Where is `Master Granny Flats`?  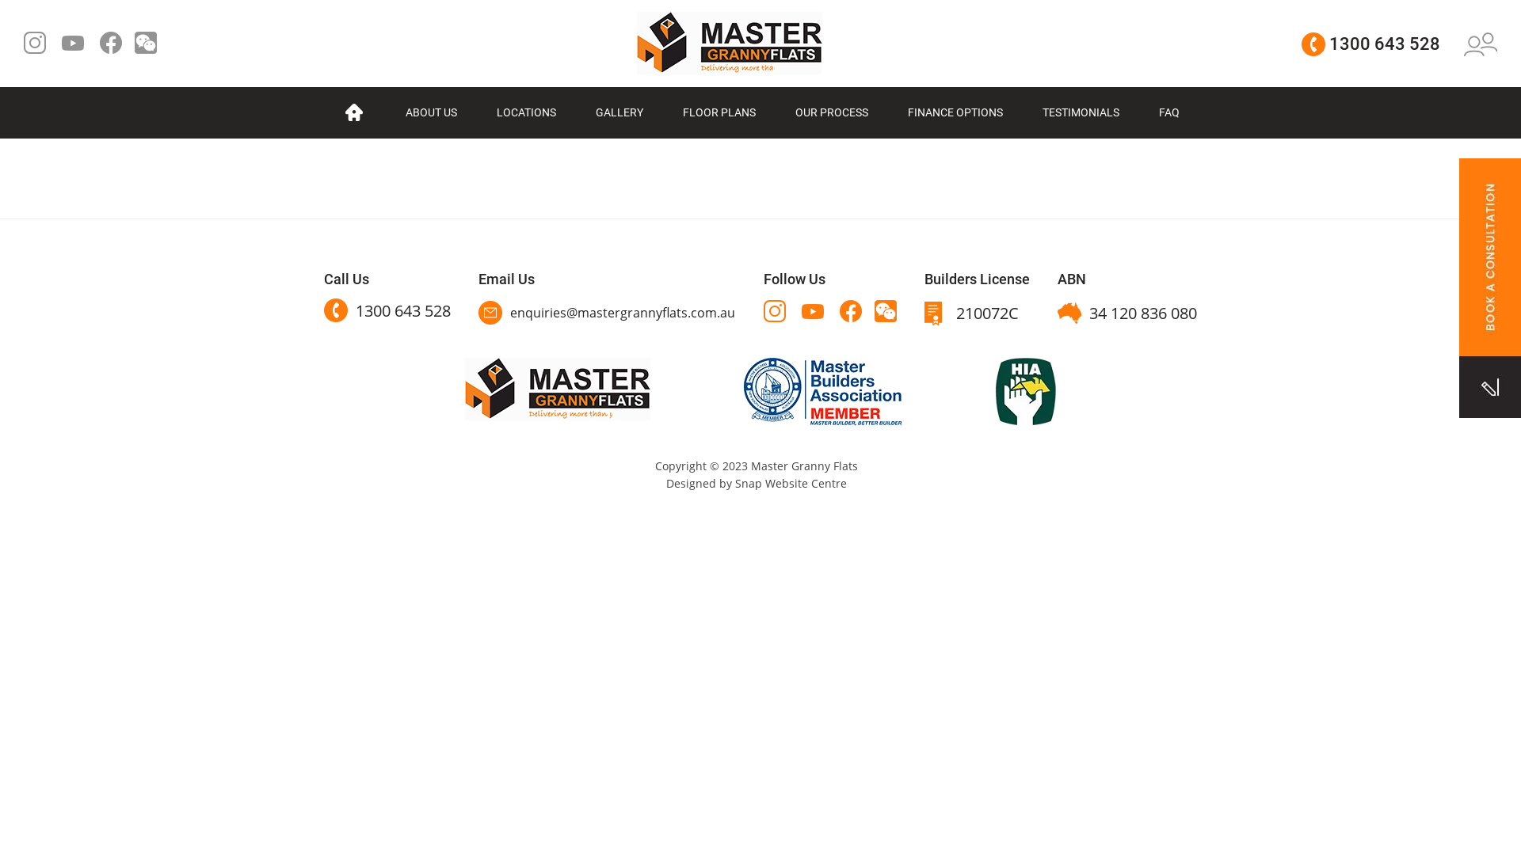
Master Granny Flats is located at coordinates (730, 42).